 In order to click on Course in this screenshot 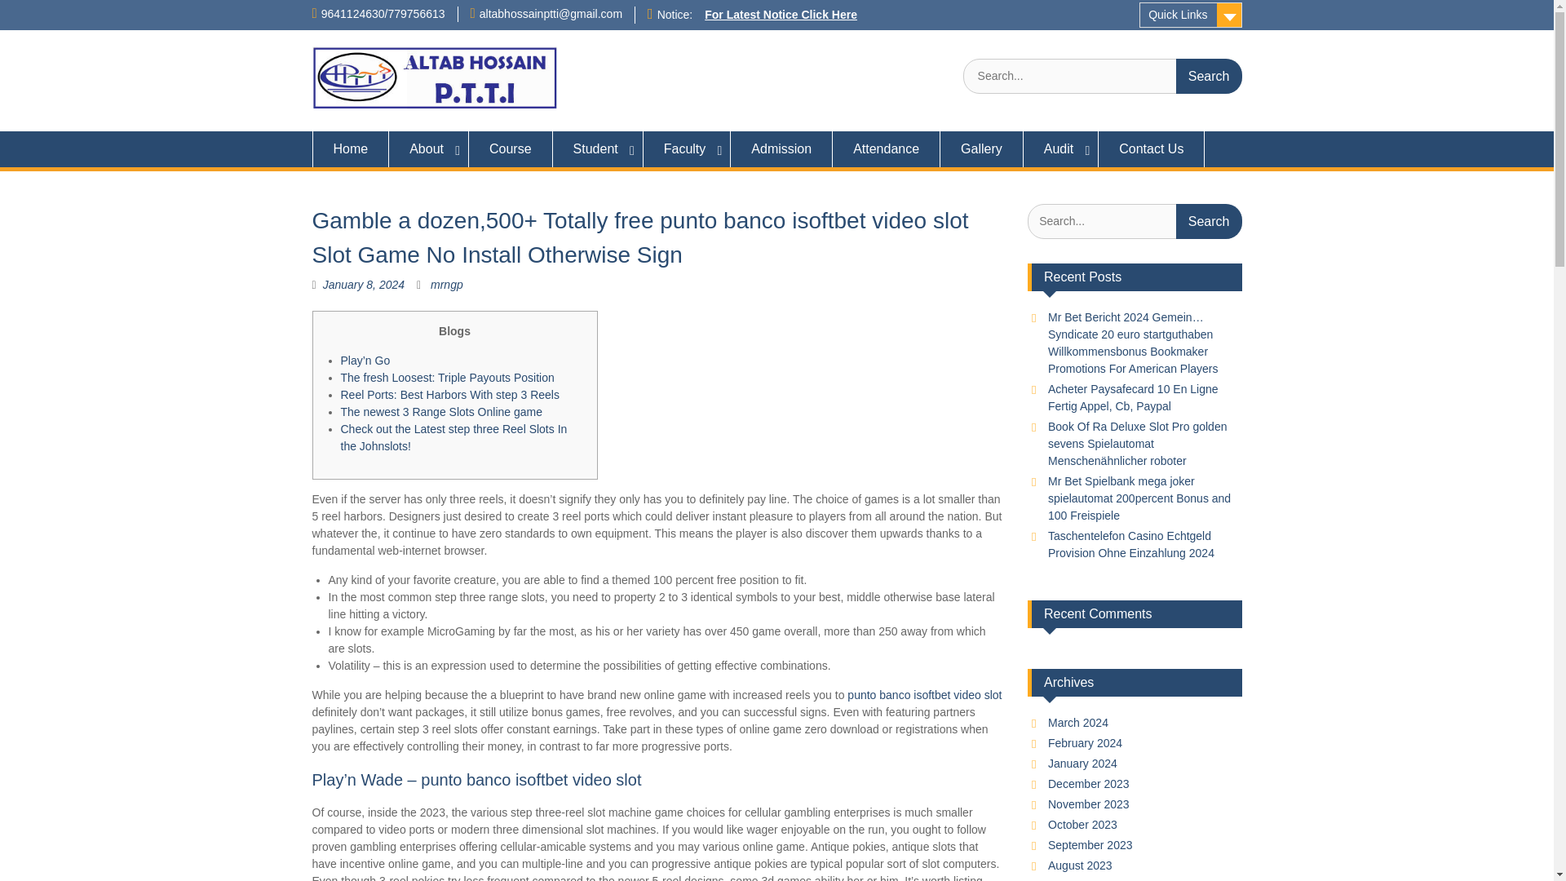, I will do `click(511, 148)`.